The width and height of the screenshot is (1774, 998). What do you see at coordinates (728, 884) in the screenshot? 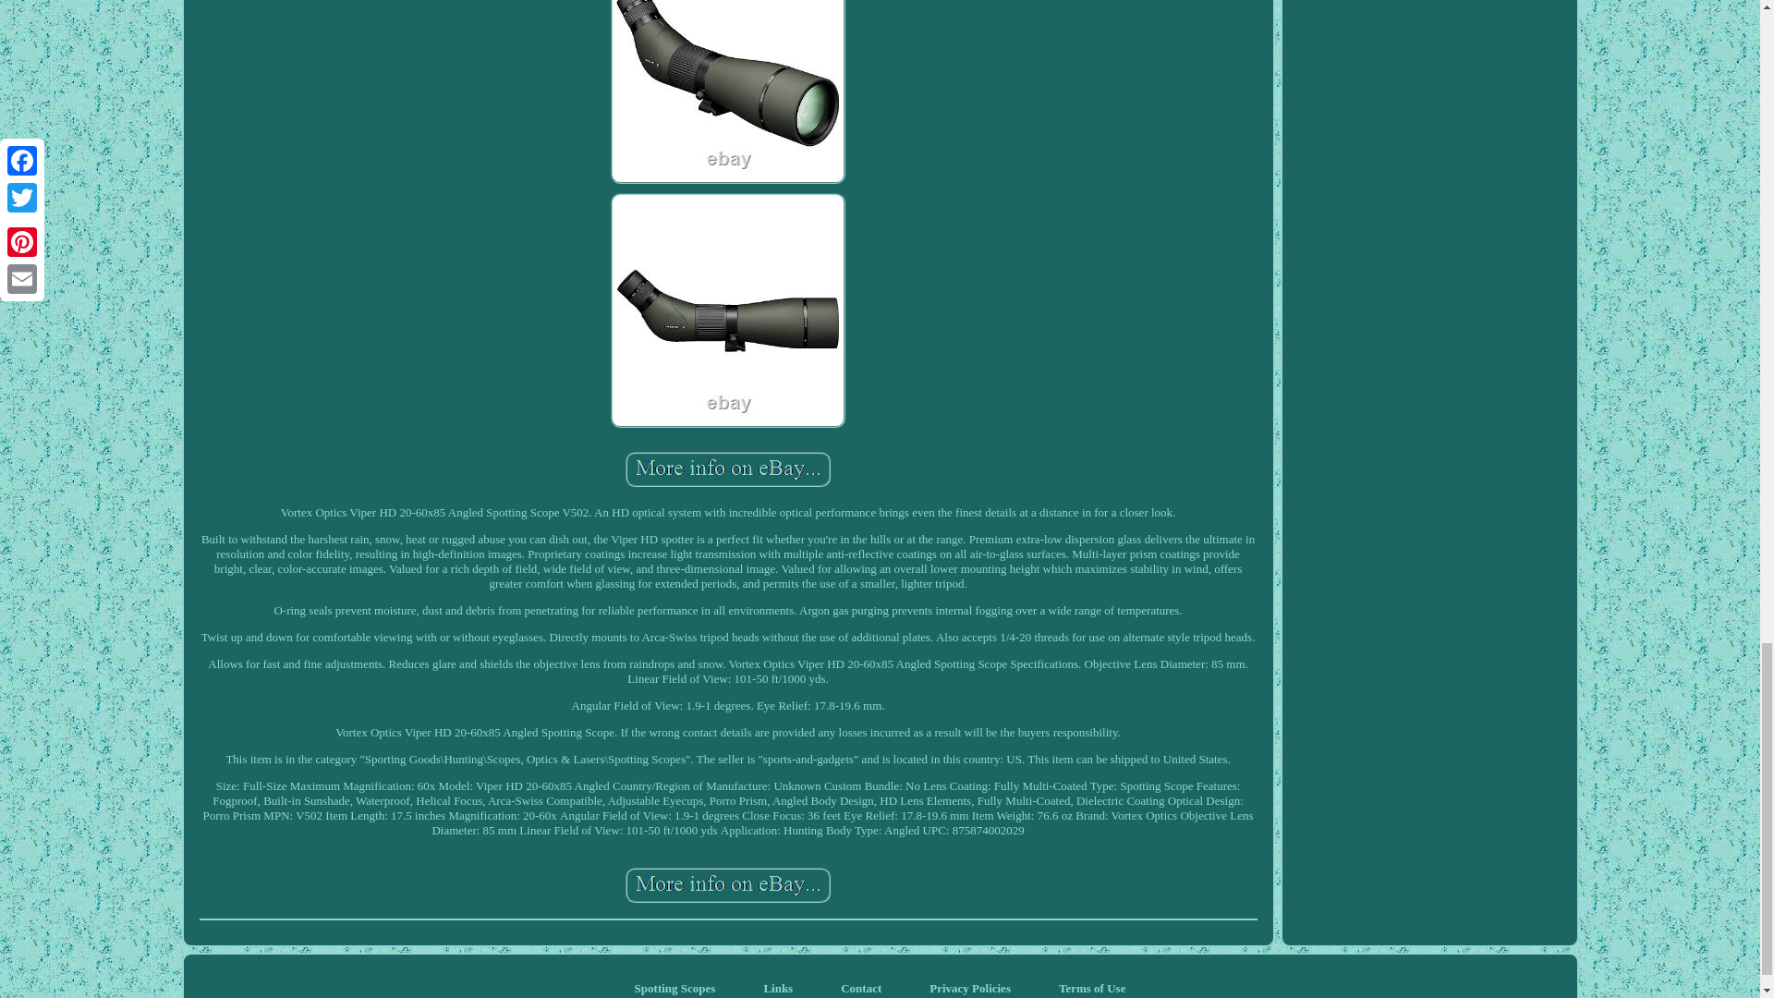
I see `Vortex Optics Viper HD 20-60x85 Angled Spotting Scope V502` at bounding box center [728, 884].